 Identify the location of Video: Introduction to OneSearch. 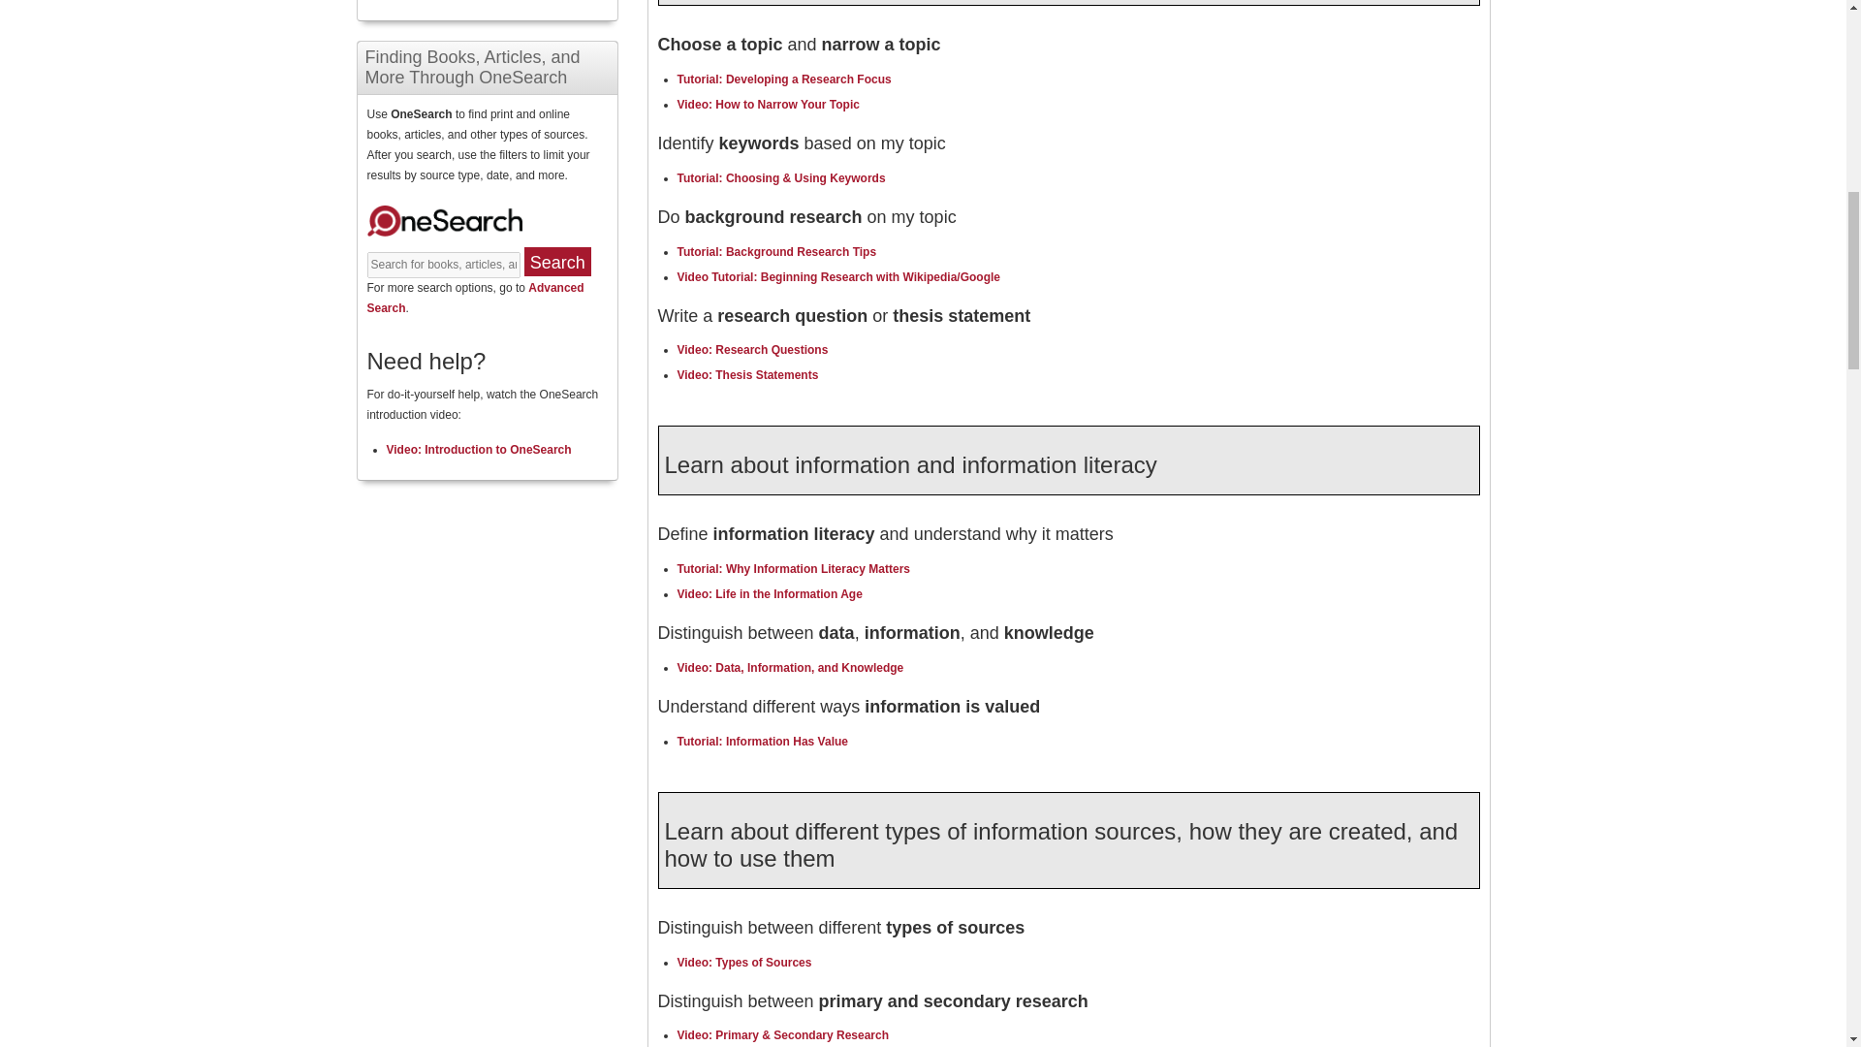
(478, 449).